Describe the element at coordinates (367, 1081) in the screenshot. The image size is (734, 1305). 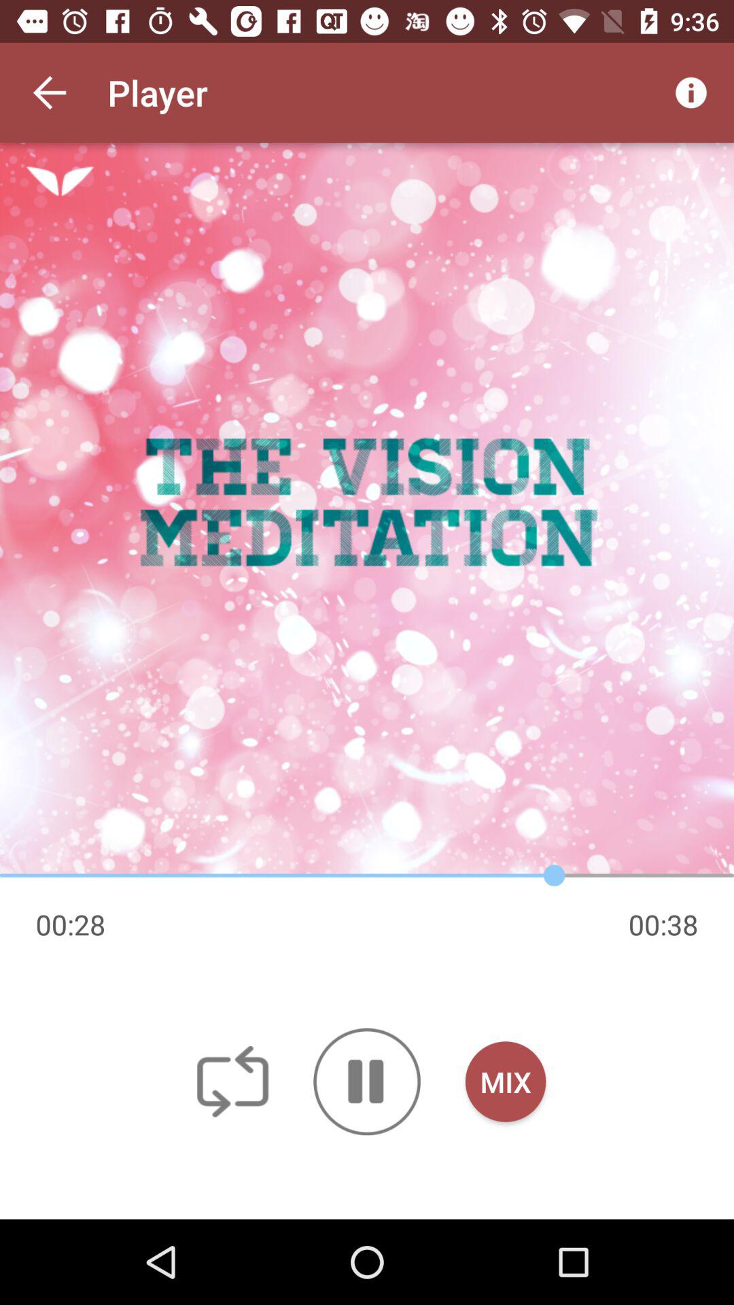
I see `tap item to the right of the off item` at that location.